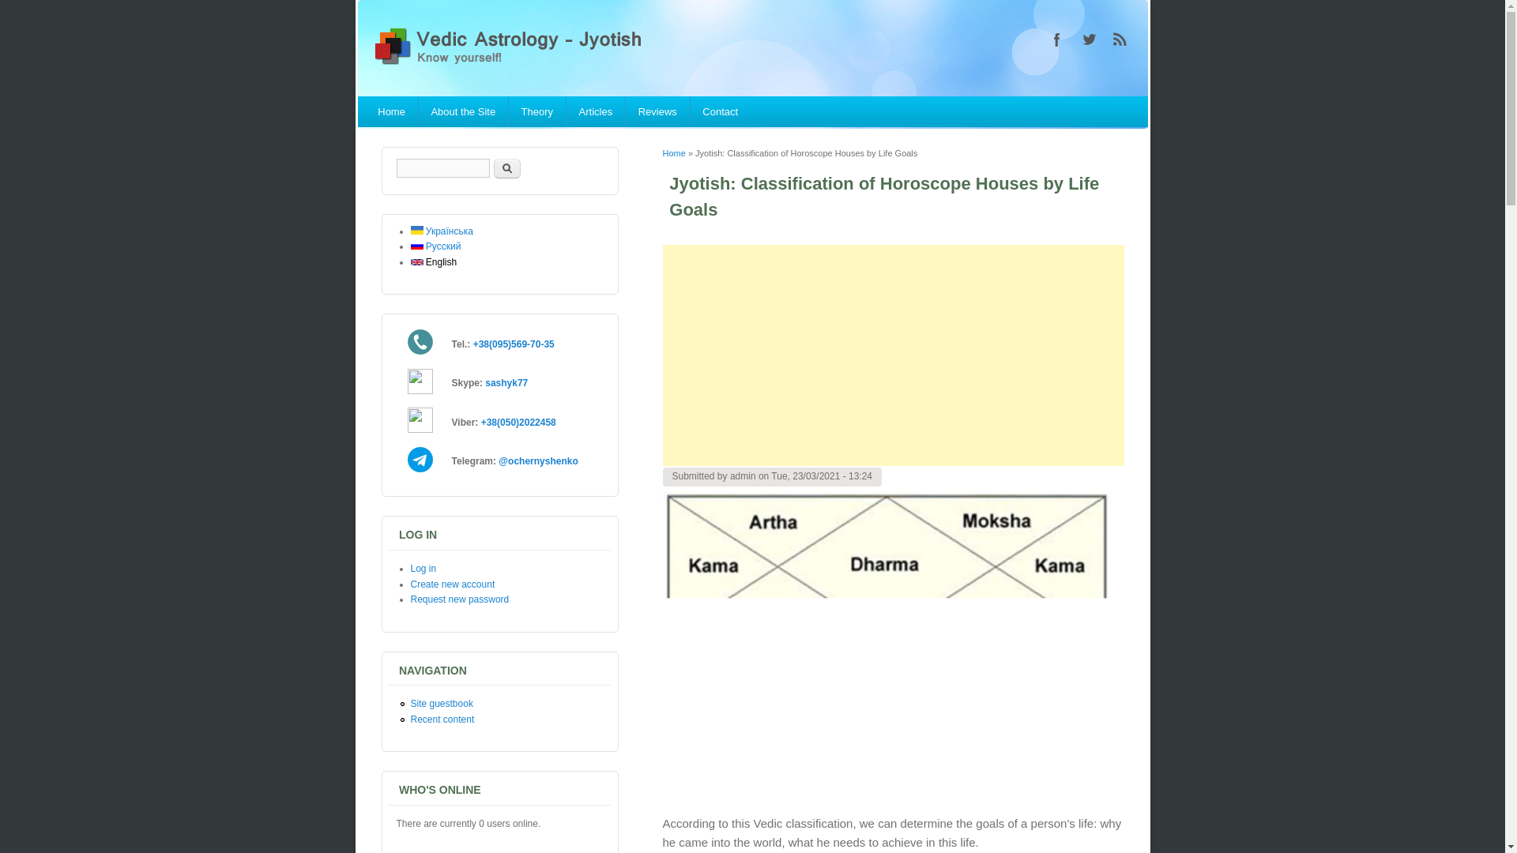 The image size is (1517, 853). What do you see at coordinates (506, 167) in the screenshot?
I see `Search` at bounding box center [506, 167].